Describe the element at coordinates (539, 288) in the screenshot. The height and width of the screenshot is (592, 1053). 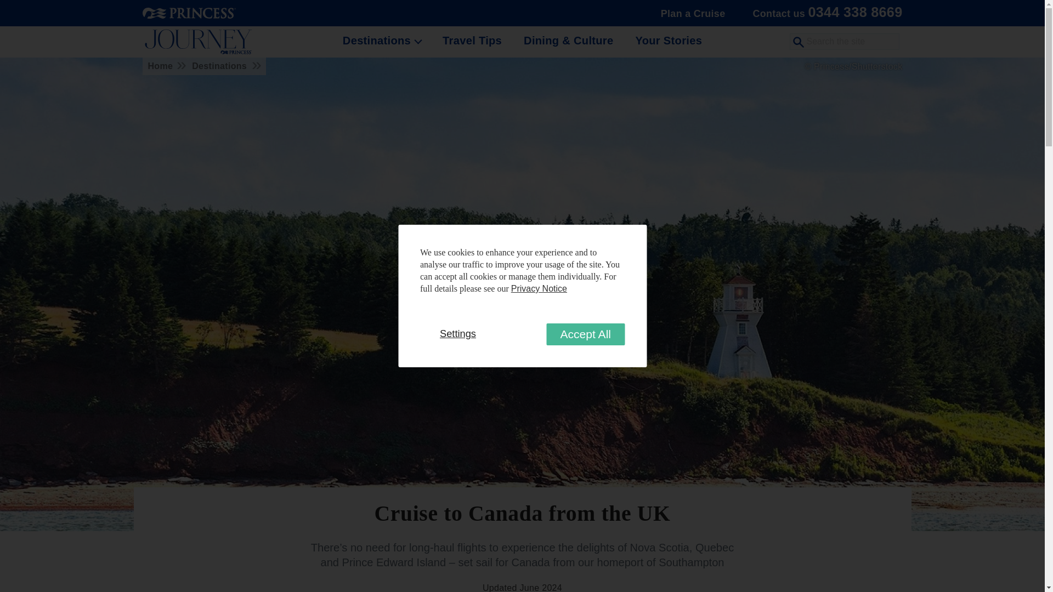
I see `Privacy Notice` at that location.